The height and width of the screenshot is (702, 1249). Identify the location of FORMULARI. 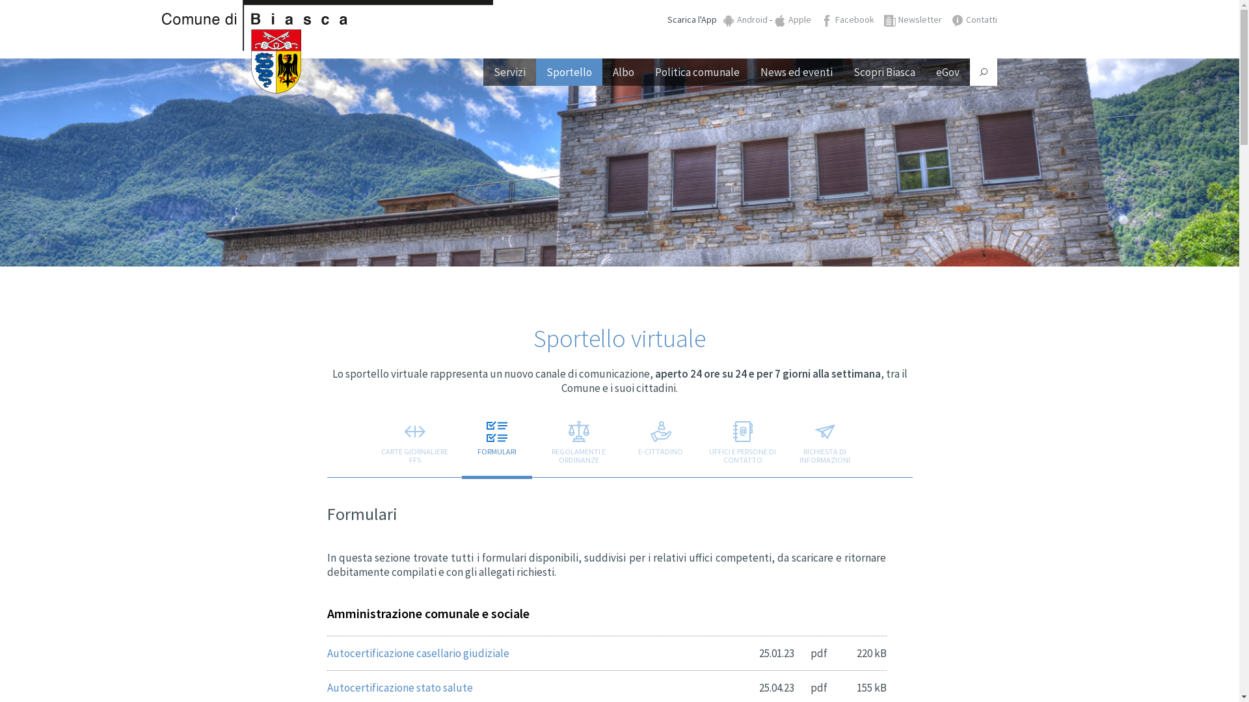
(497, 446).